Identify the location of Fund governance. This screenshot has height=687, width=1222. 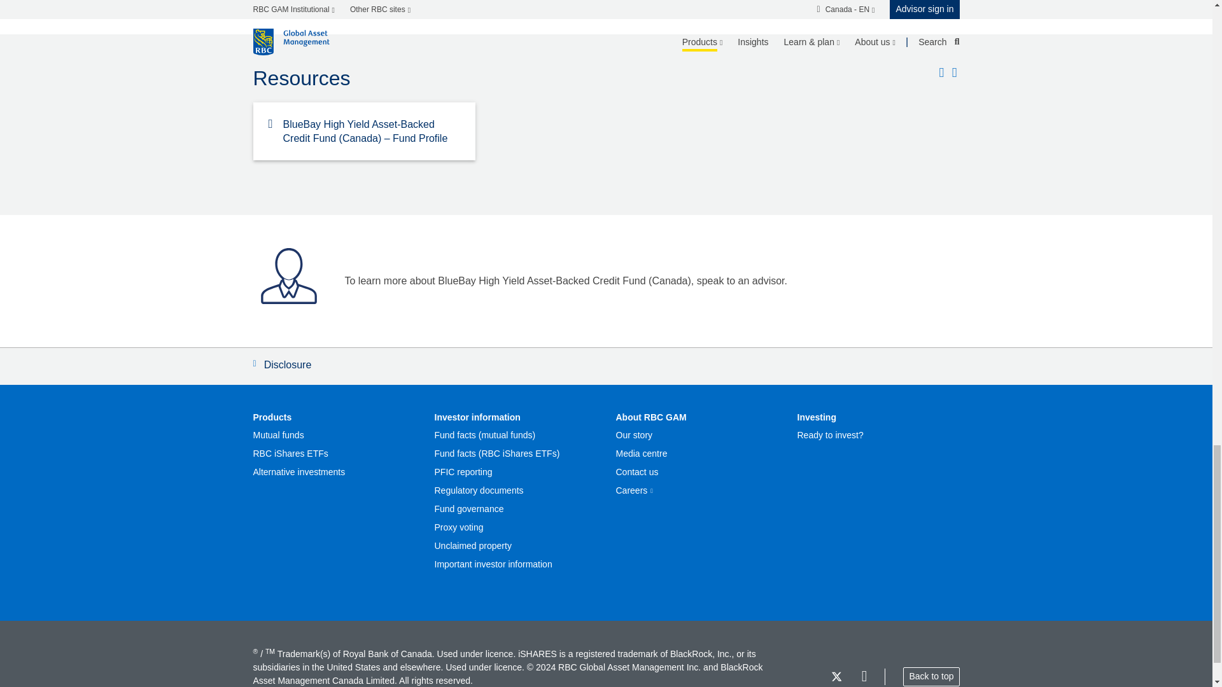
(468, 509).